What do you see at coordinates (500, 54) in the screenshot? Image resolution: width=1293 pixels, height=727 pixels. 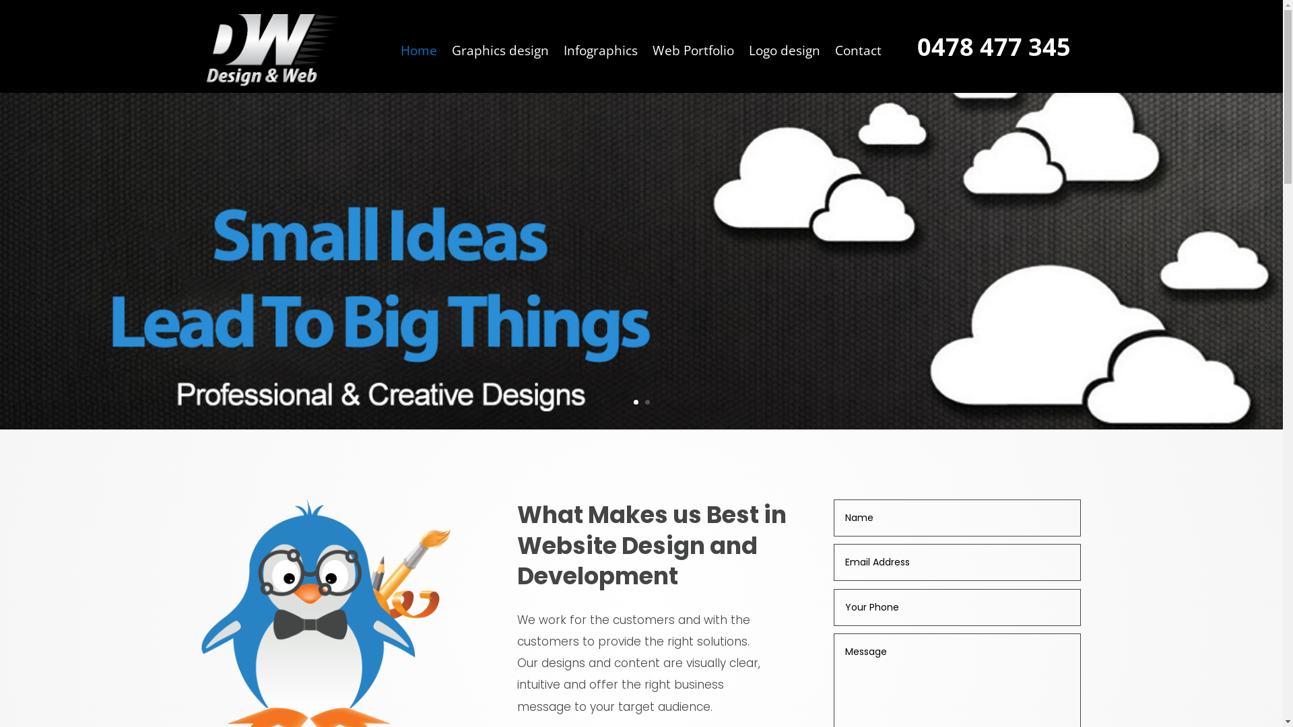 I see `Graphics design` at bounding box center [500, 54].